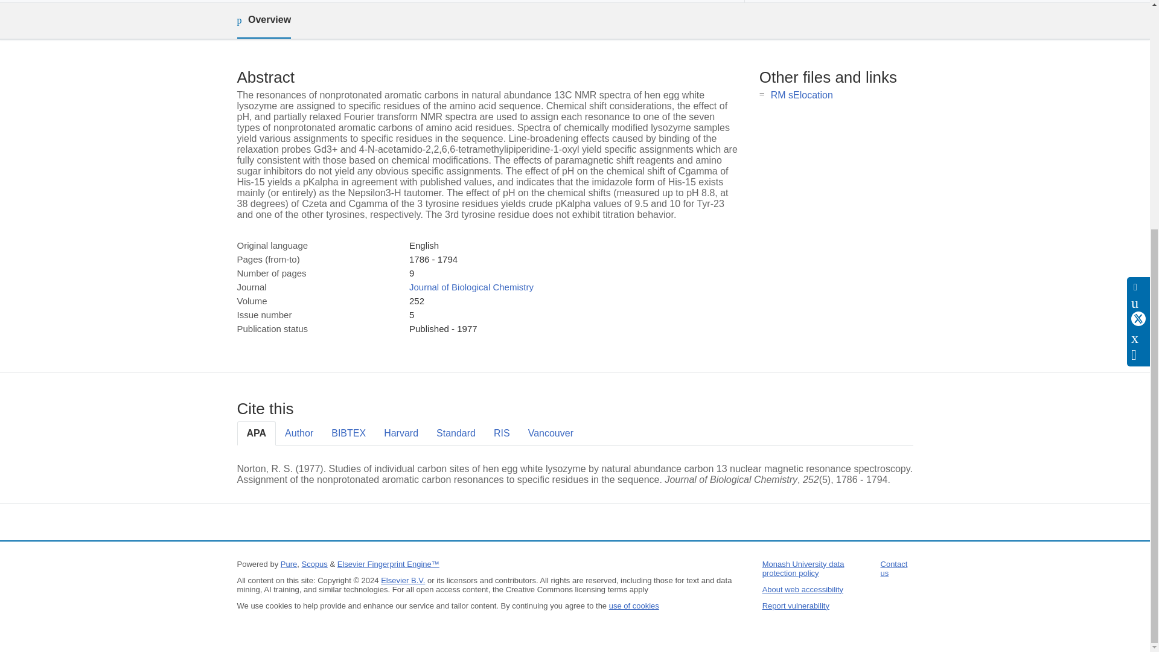 The height and width of the screenshot is (652, 1159). Describe the element at coordinates (803, 589) in the screenshot. I see `About web accessibility` at that location.